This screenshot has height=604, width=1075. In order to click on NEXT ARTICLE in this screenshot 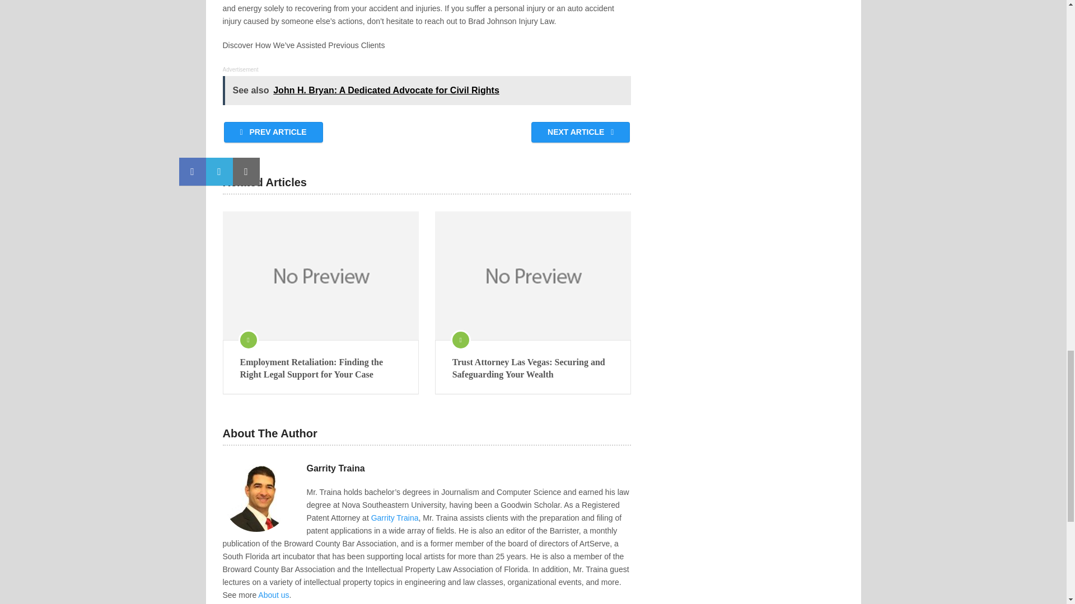, I will do `click(580, 132)`.